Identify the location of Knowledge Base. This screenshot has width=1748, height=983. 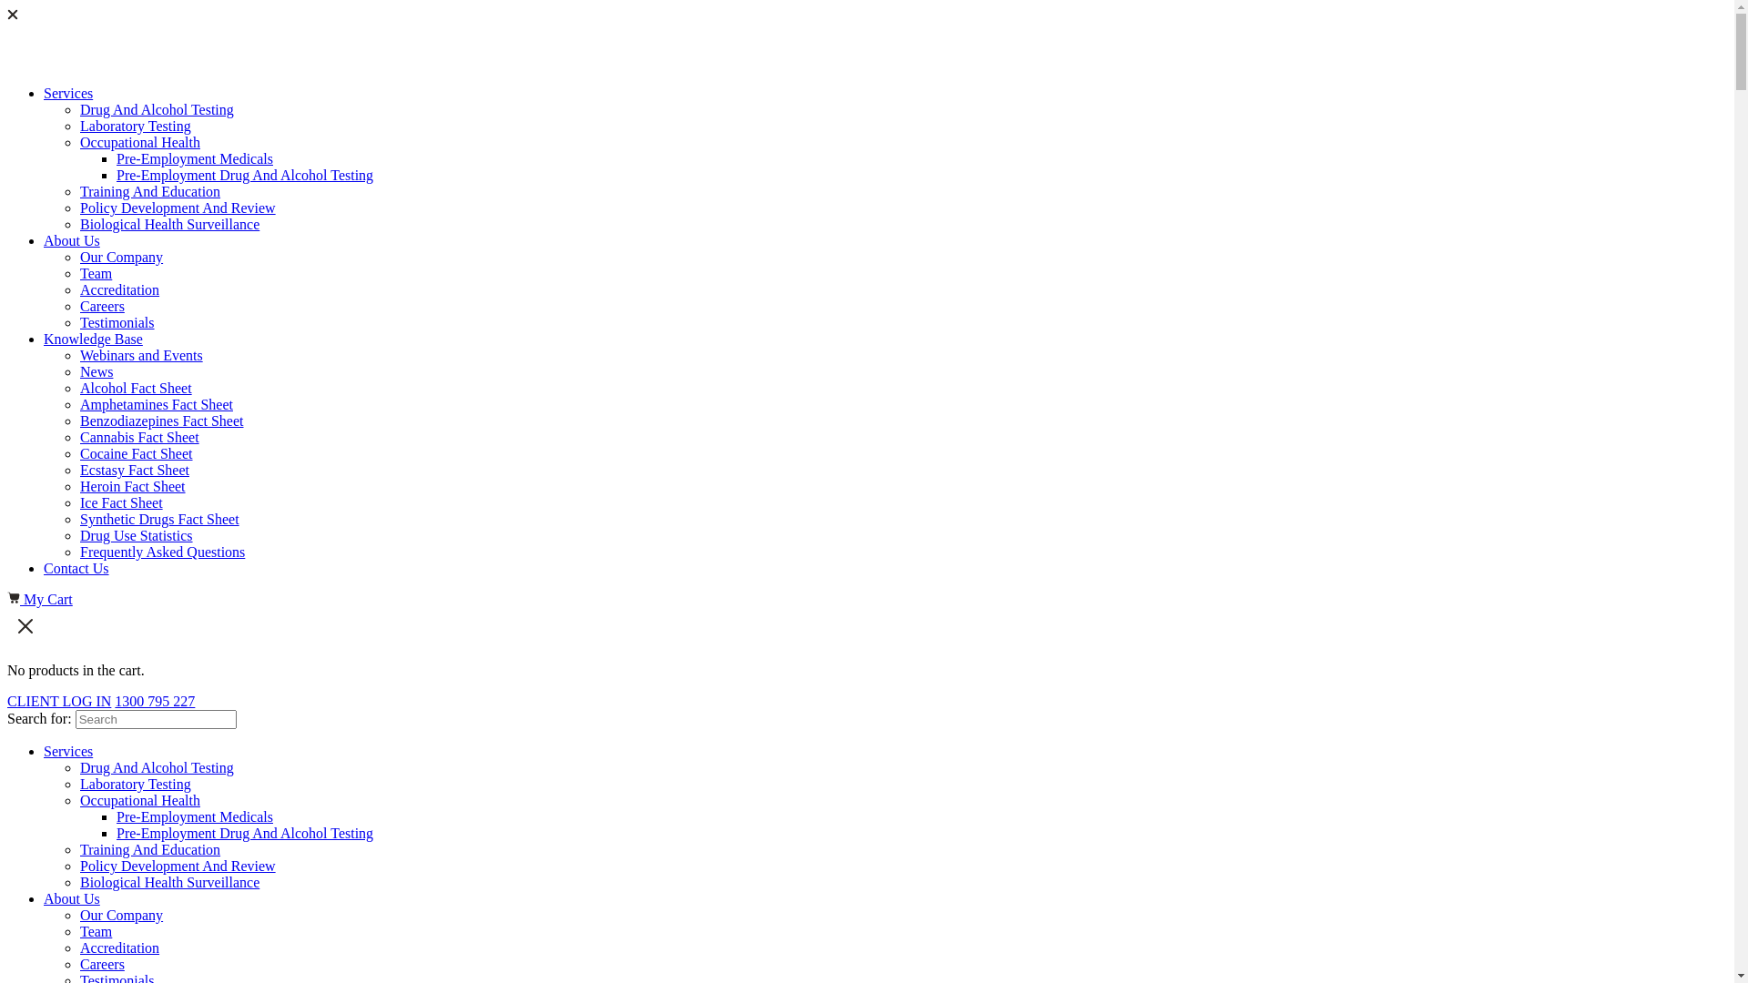
(93, 339).